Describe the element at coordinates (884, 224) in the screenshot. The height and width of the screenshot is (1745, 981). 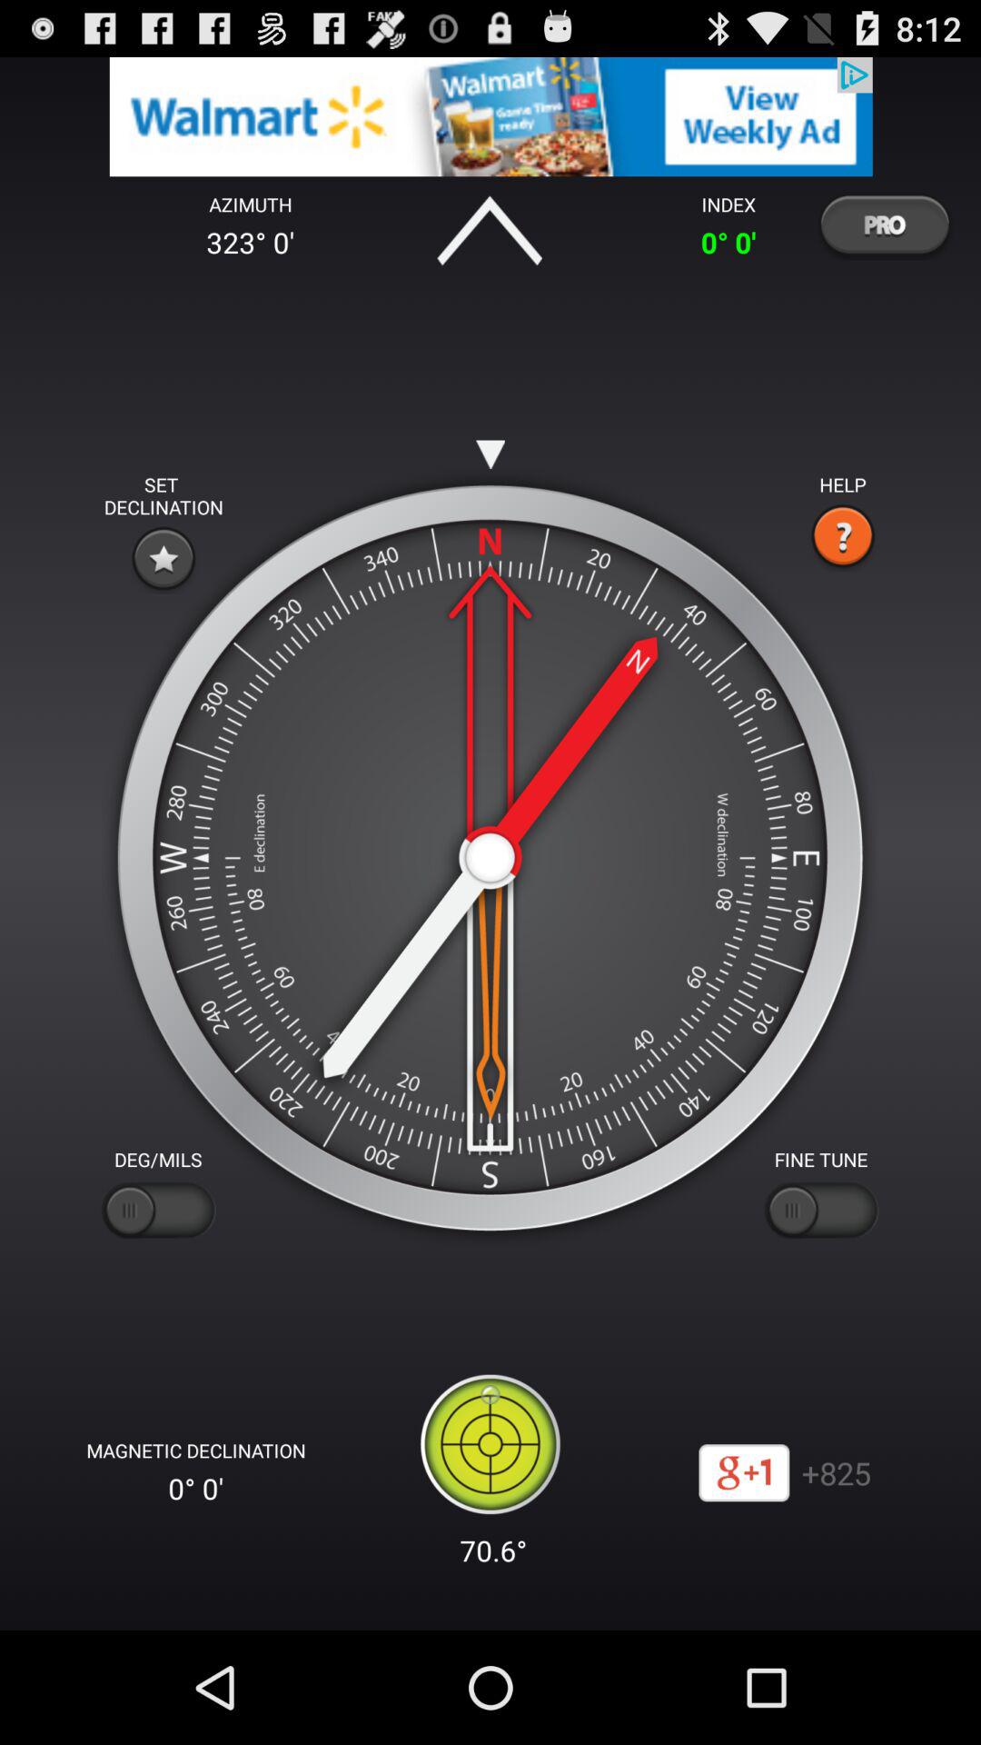
I see `buy pro version` at that location.